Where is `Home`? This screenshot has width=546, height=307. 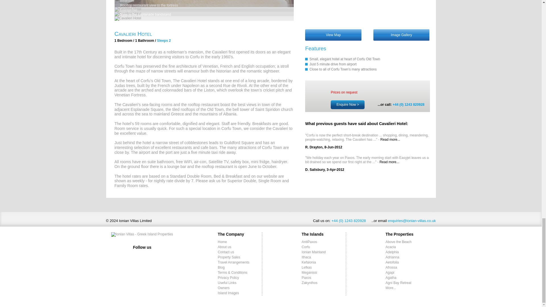
Home is located at coordinates (222, 242).